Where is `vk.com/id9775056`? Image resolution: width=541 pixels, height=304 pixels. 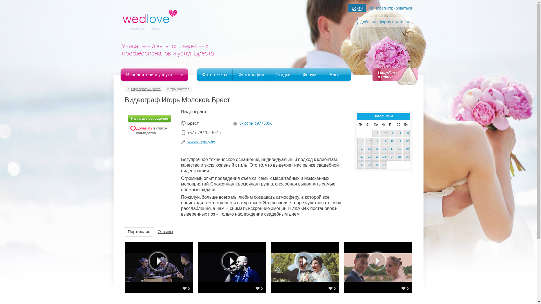 vk.com/id9775056 is located at coordinates (256, 123).